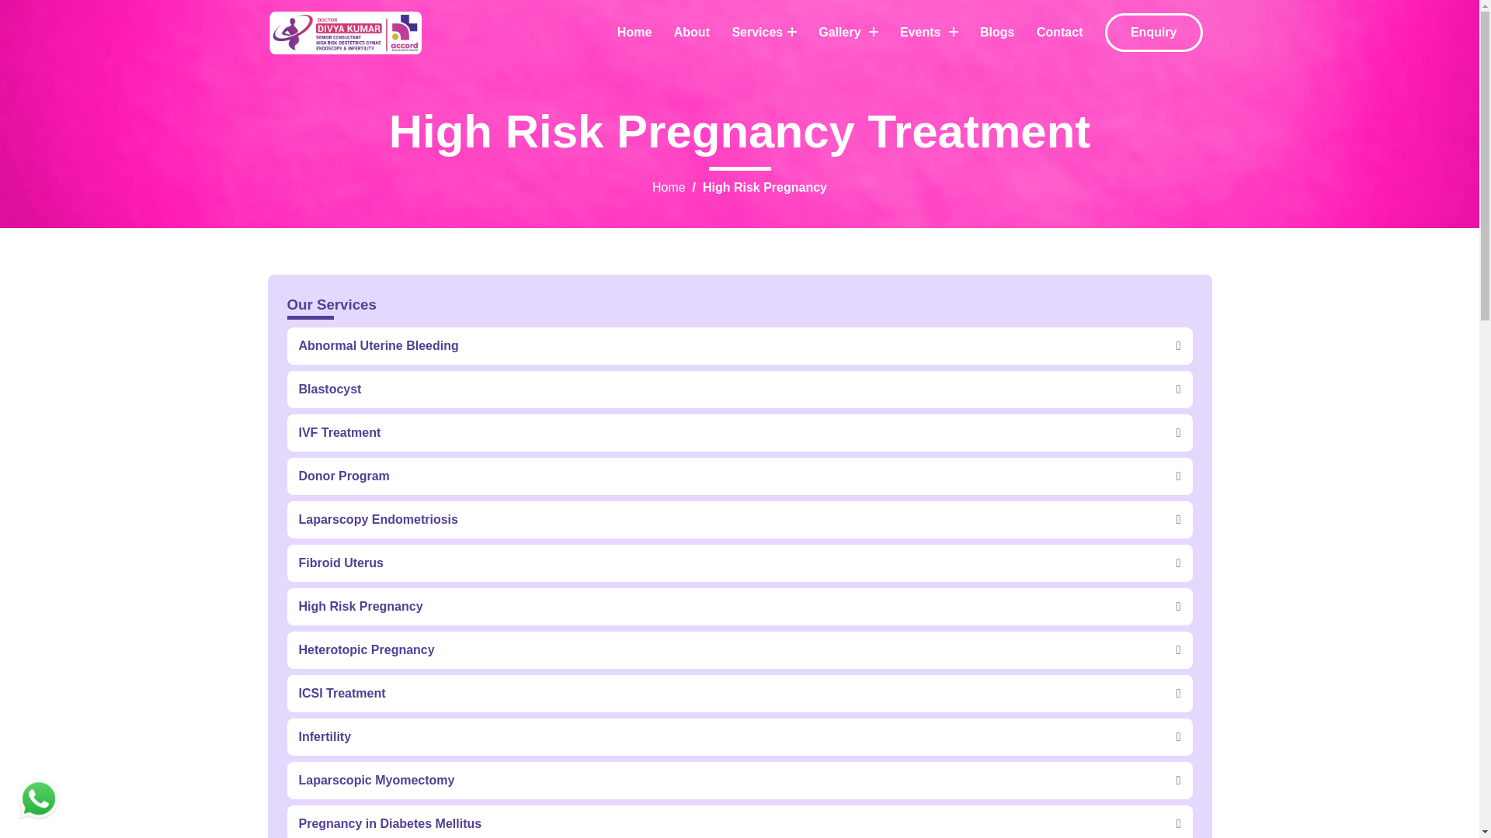 This screenshot has width=1491, height=838. Describe the element at coordinates (740, 497) in the screenshot. I see `Donor Program` at that location.